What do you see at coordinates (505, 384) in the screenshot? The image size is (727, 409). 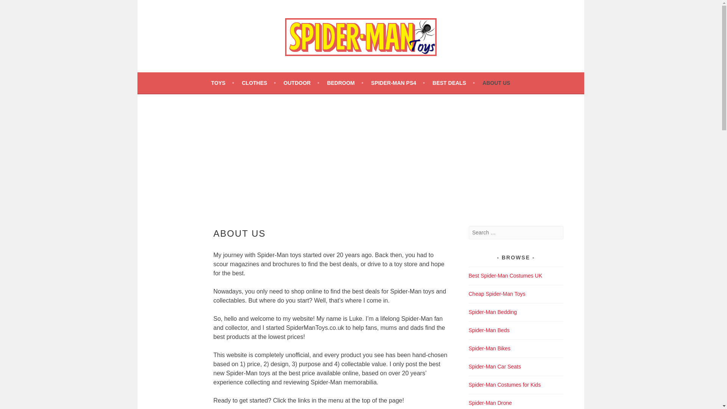 I see `Spider-Man Costumes for Kids` at bounding box center [505, 384].